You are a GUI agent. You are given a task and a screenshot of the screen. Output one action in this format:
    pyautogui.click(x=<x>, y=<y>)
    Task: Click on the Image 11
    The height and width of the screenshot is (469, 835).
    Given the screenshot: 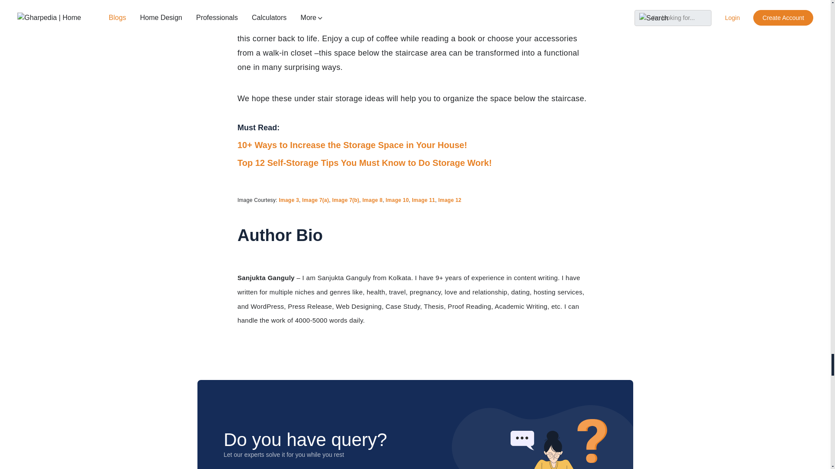 What is the action you would take?
    pyautogui.click(x=423, y=200)
    